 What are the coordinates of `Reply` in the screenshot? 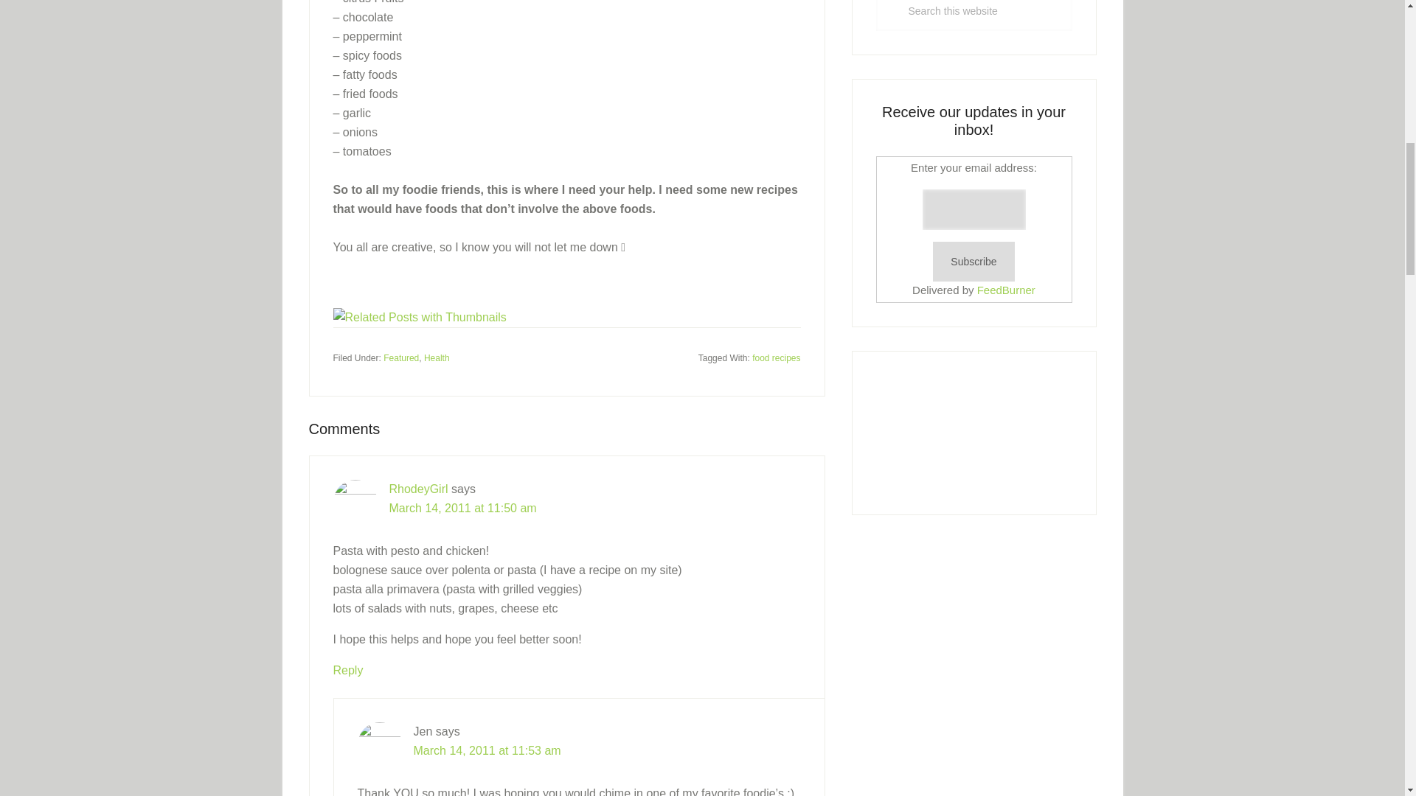 It's located at (348, 669).